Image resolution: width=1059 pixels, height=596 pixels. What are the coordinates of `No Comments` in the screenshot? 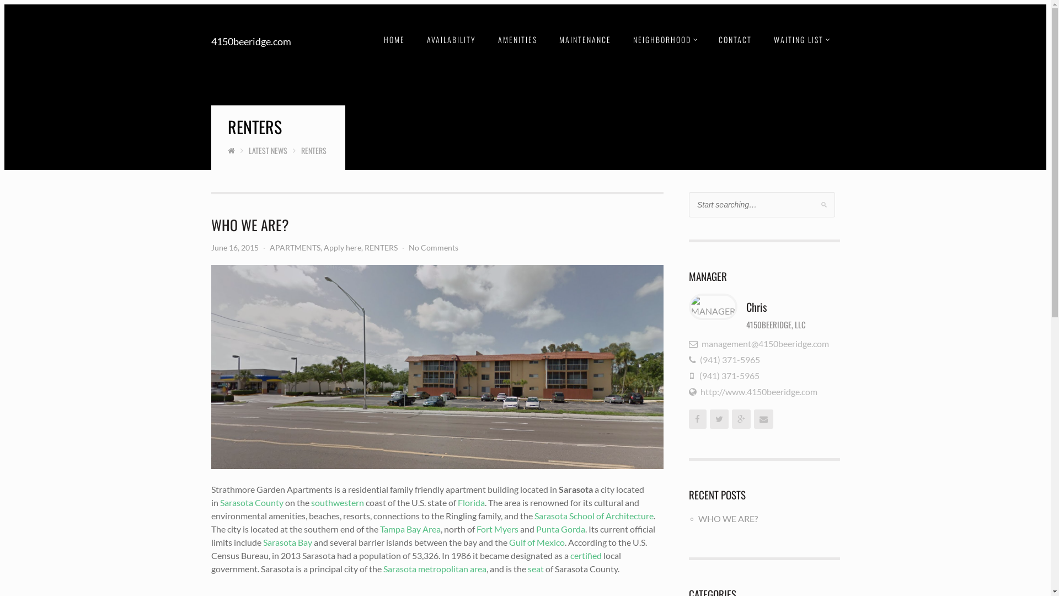 It's located at (433, 247).